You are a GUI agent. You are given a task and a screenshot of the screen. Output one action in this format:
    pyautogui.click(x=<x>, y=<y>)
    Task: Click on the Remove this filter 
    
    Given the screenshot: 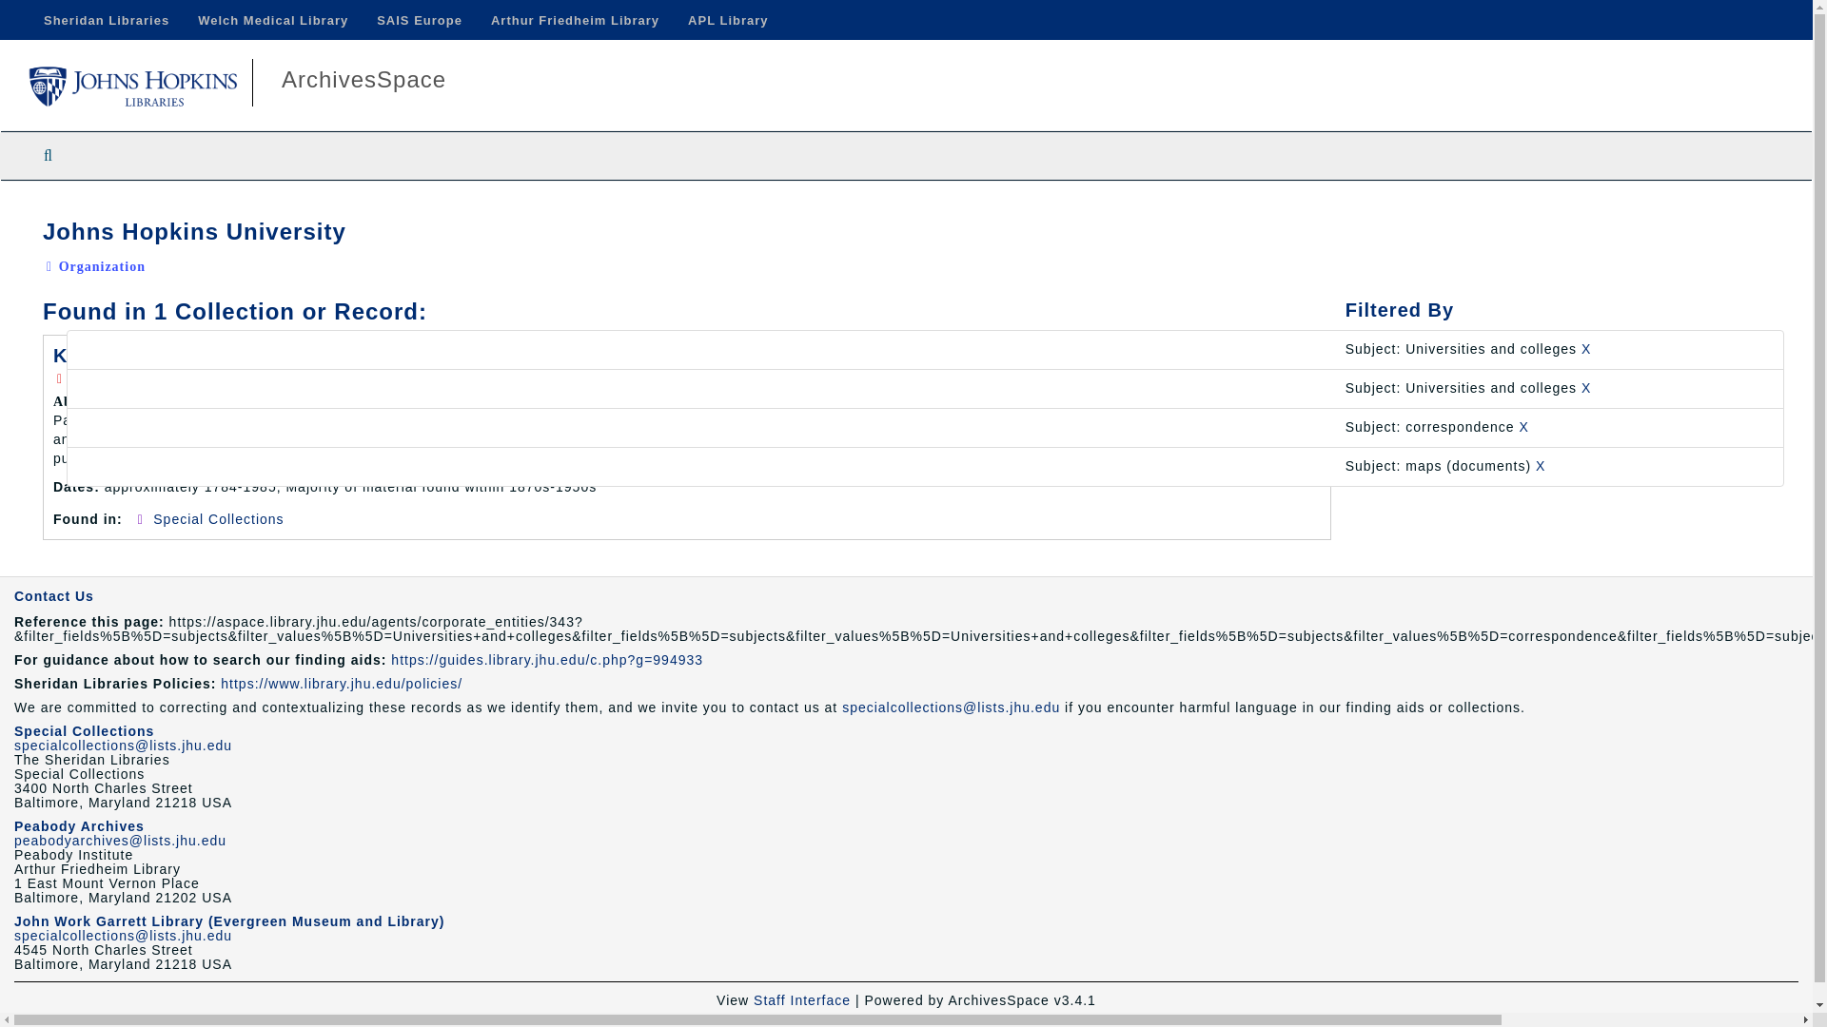 What is the action you would take?
    pyautogui.click(x=1524, y=426)
    